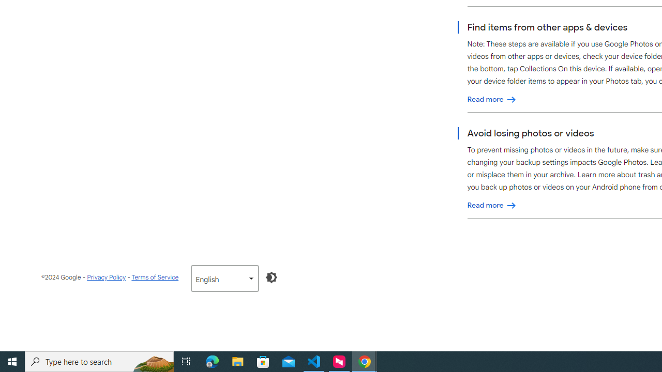 The width and height of the screenshot is (662, 372). I want to click on Enable Dark Mode, so click(272, 277).